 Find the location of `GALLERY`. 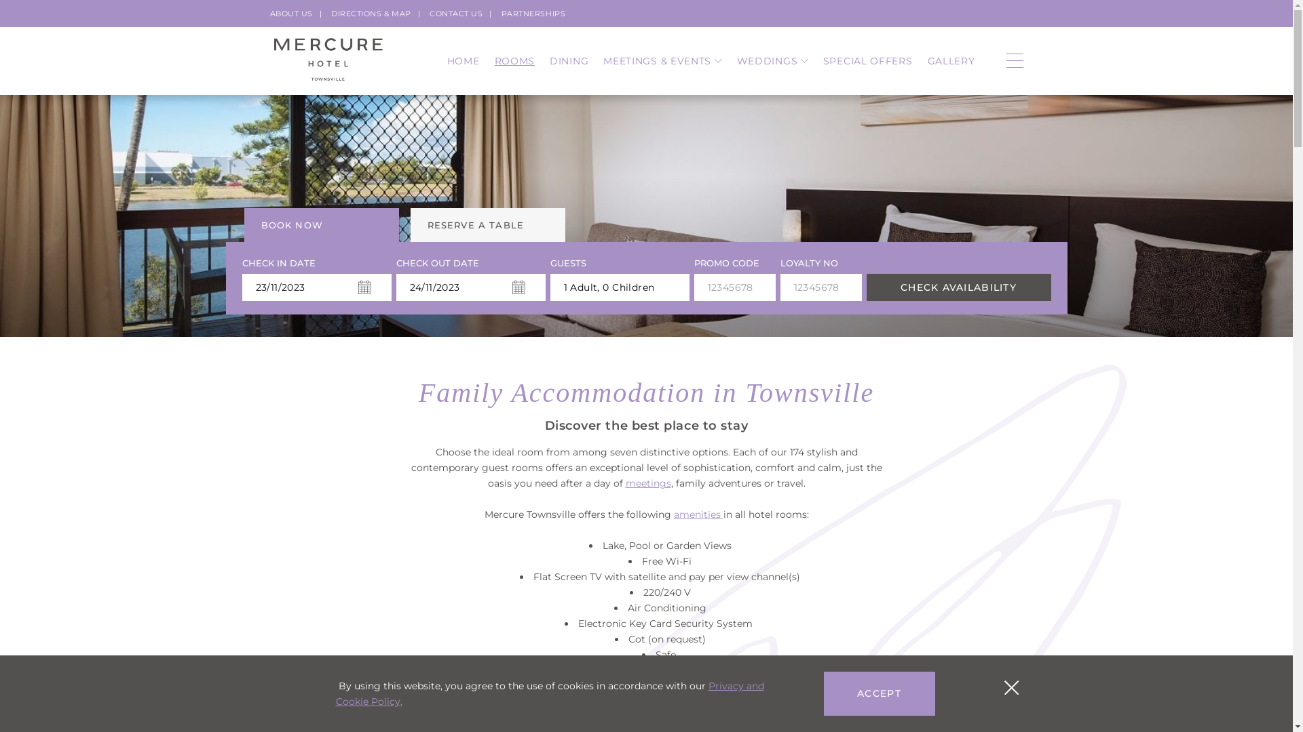

GALLERY is located at coordinates (951, 61).